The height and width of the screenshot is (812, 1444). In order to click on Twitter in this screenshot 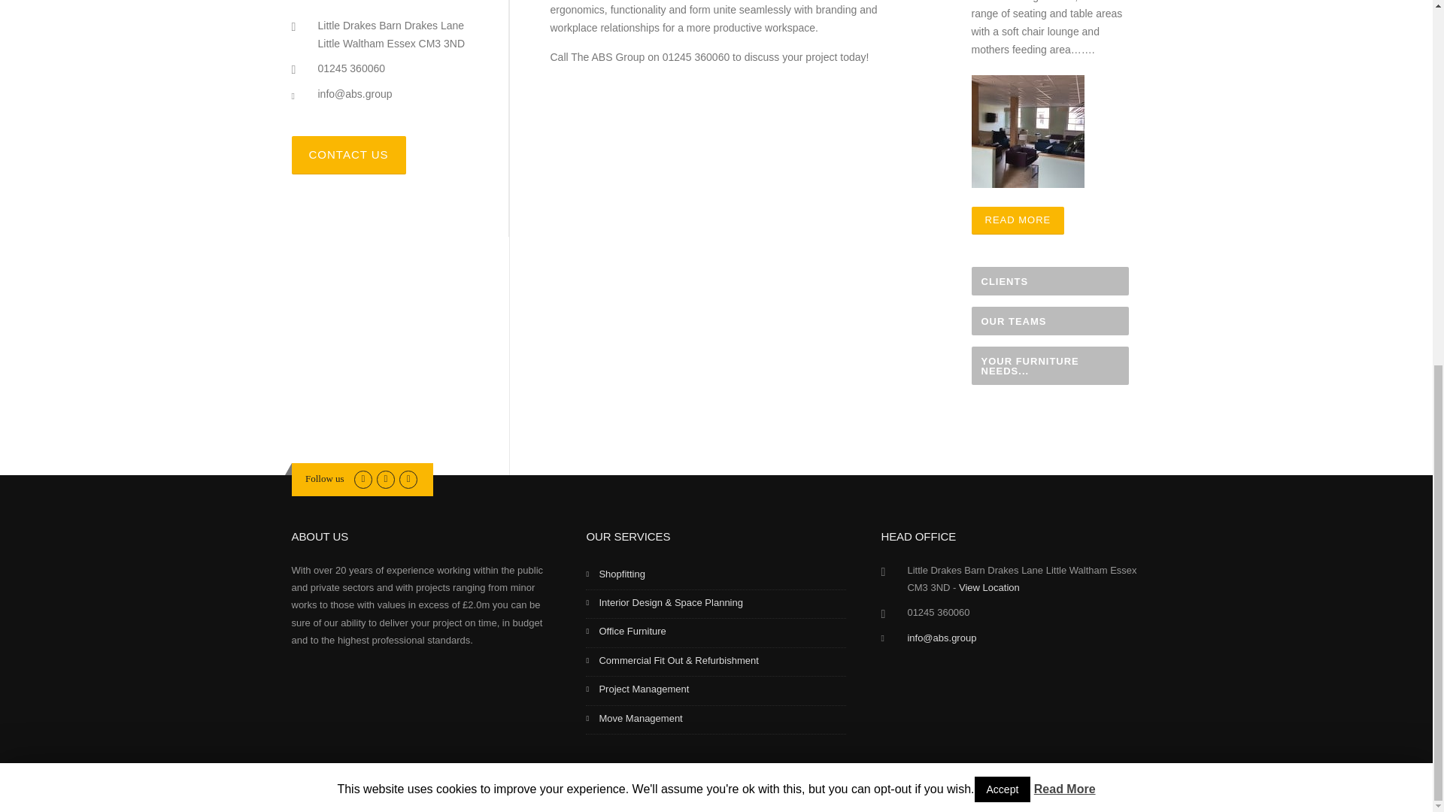, I will do `click(363, 478)`.